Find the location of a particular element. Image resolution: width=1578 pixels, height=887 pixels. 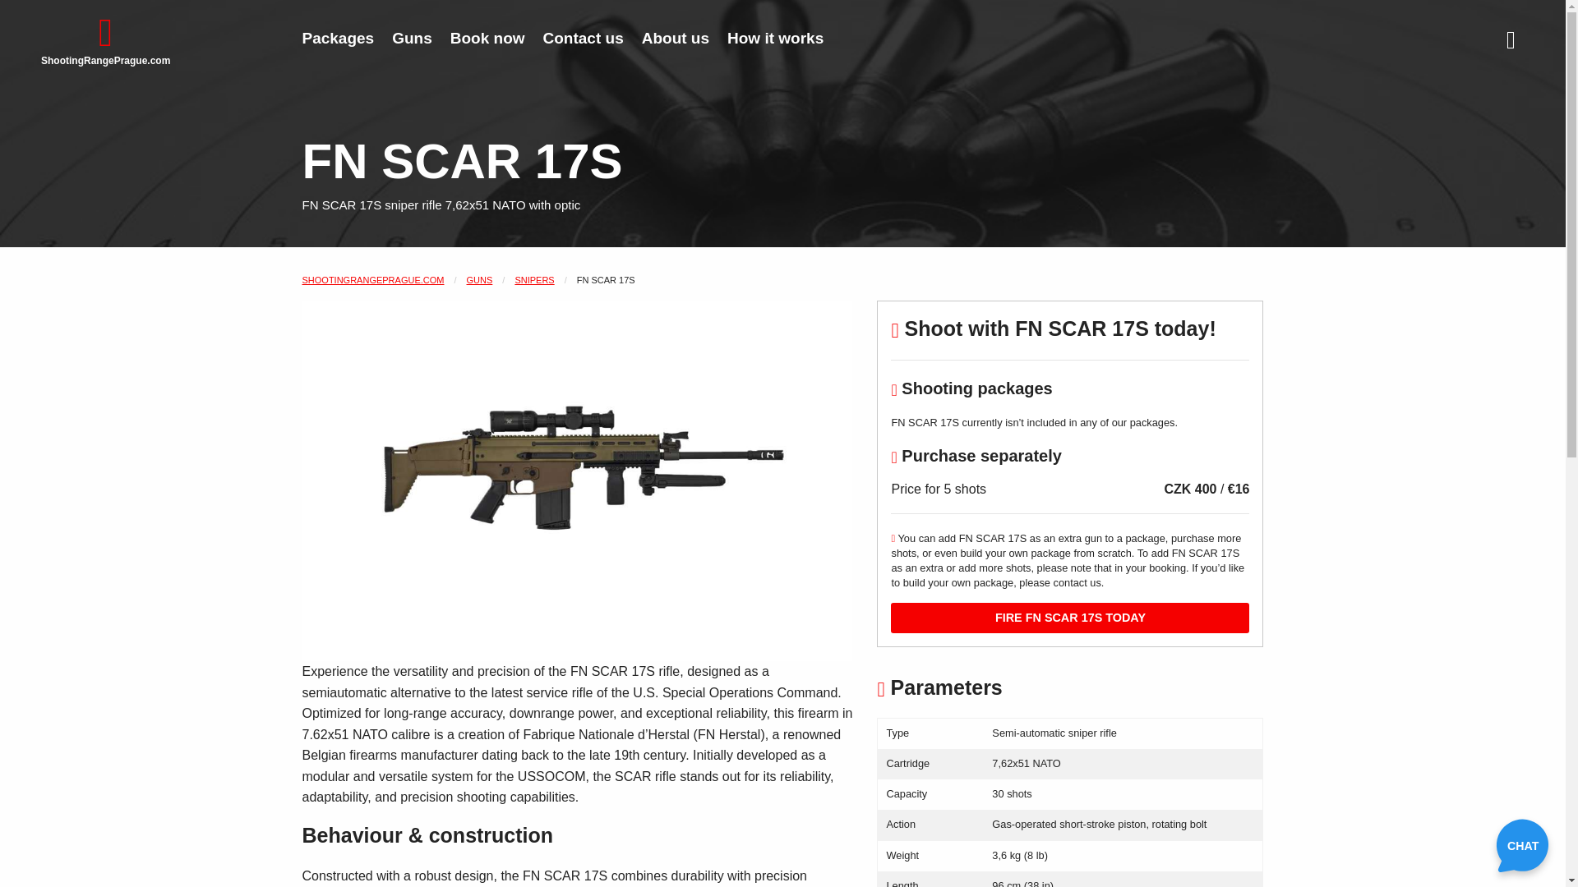

SHOOTINGRANGEPRAGUE.COM is located at coordinates (373, 278).